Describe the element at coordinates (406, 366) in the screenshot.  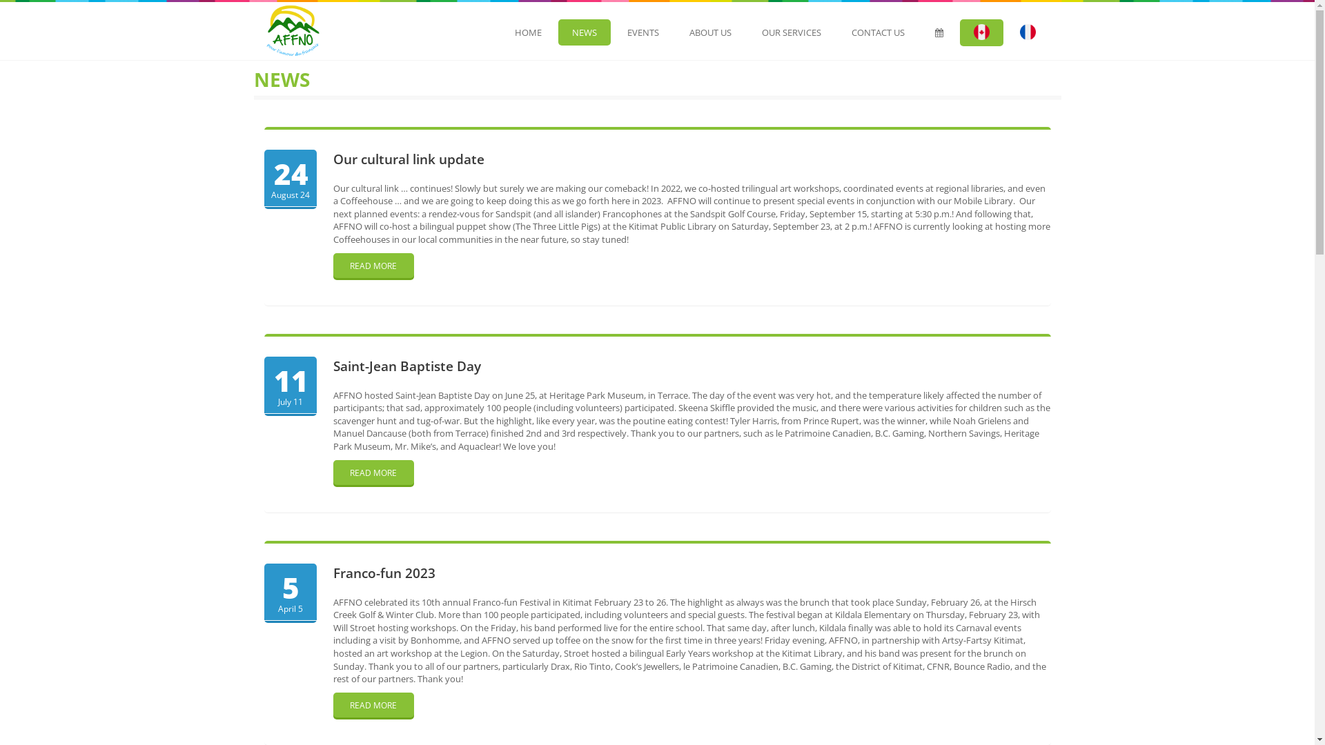
I see `Saint-Jean Baptiste Day` at that location.